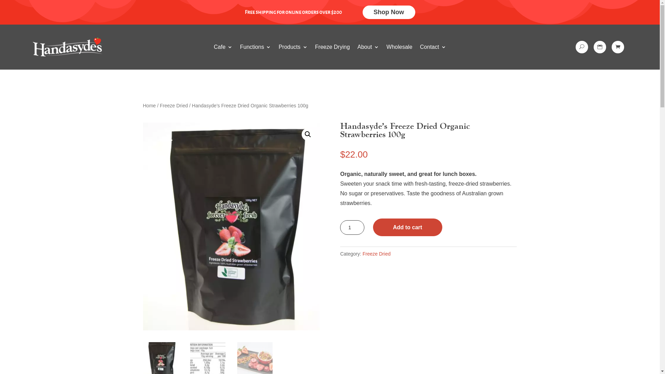  I want to click on Cafe, so click(223, 48).